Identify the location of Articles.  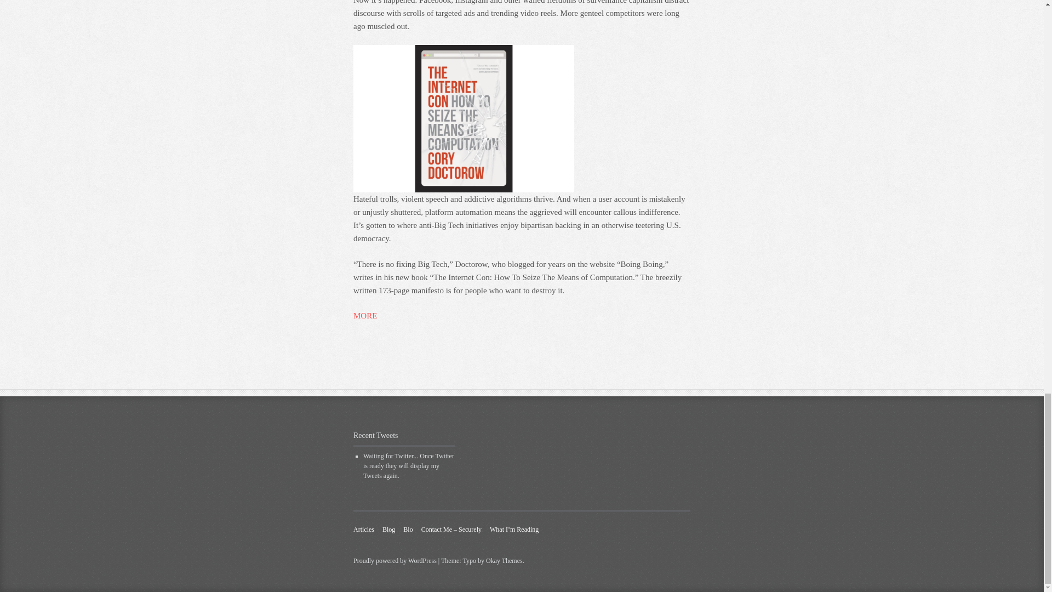
(364, 530).